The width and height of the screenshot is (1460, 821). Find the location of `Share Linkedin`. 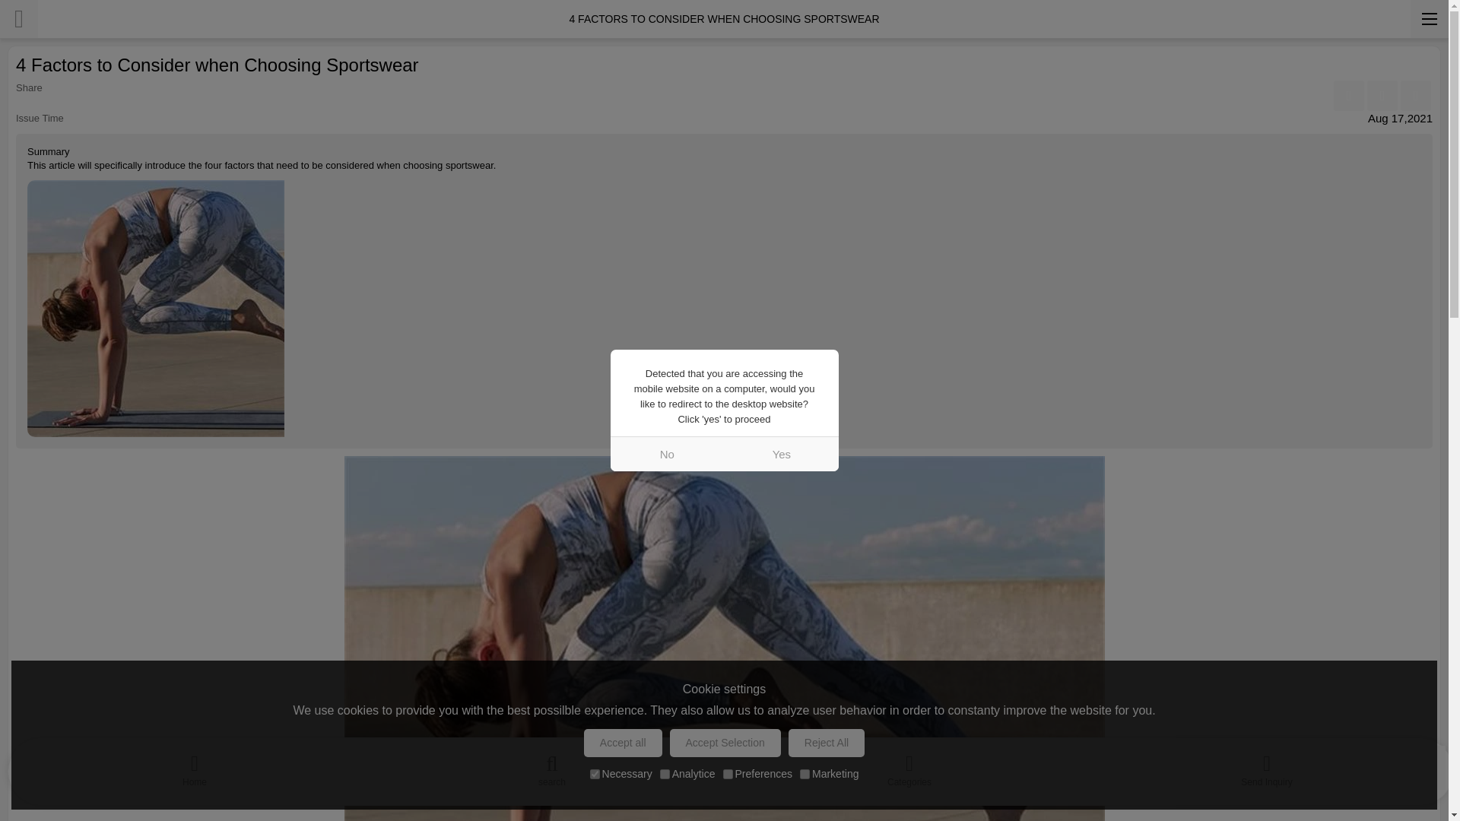

Share Linkedin is located at coordinates (1382, 95).